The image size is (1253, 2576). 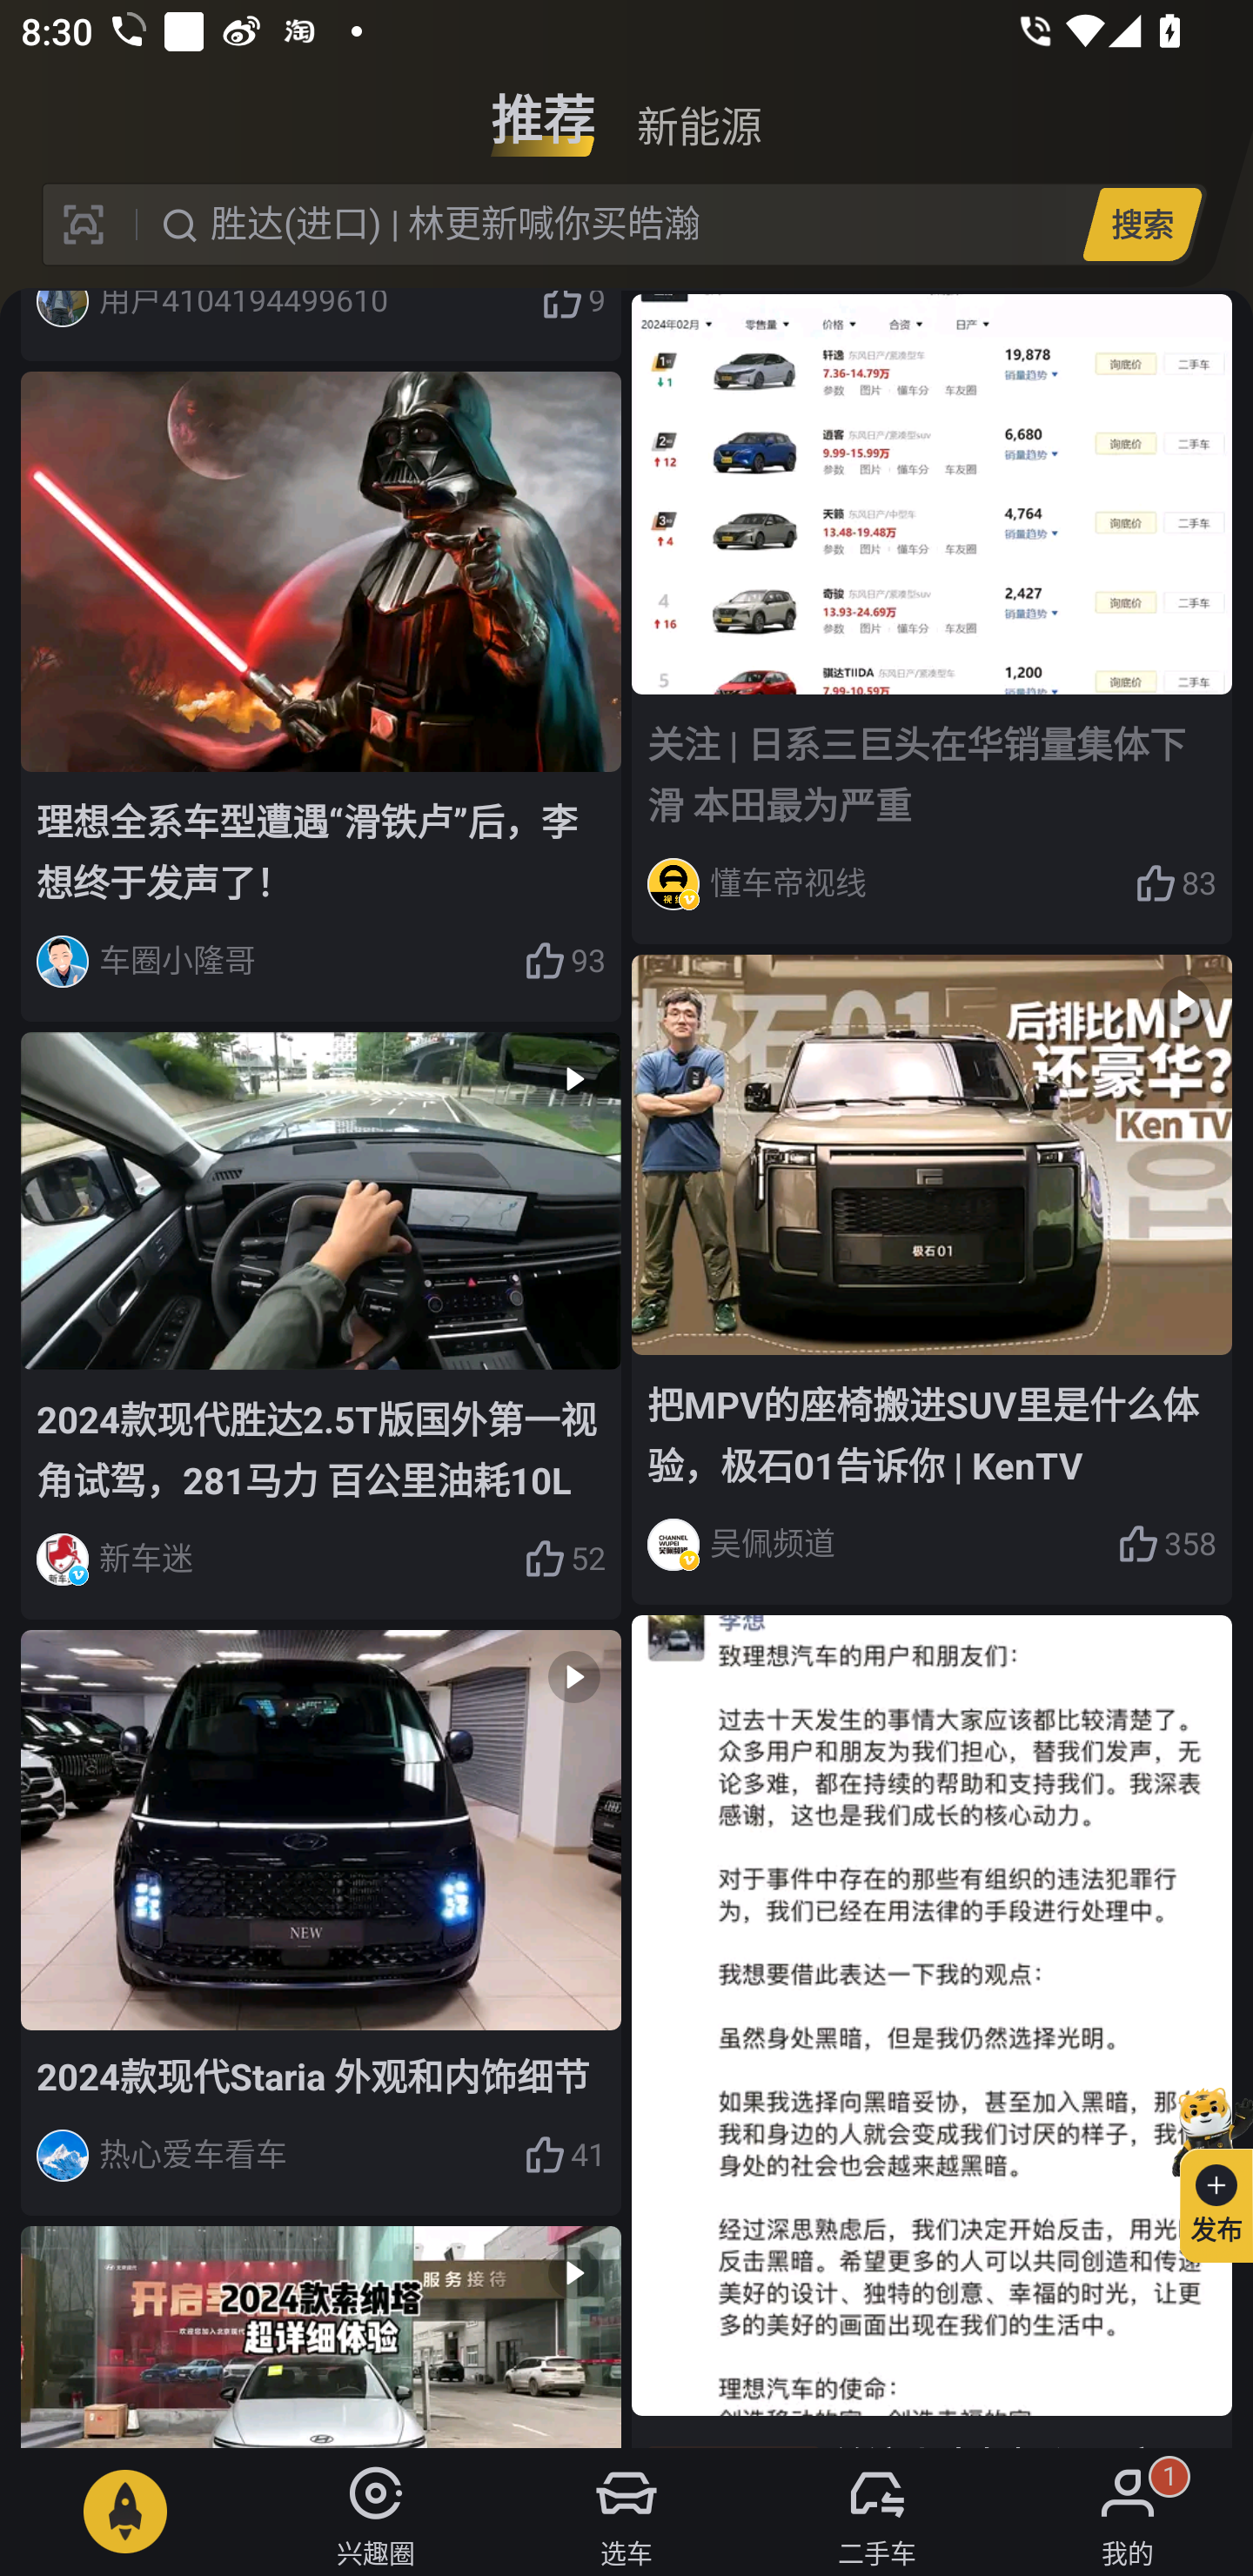 I want to click on 358, so click(x=1167, y=1544).